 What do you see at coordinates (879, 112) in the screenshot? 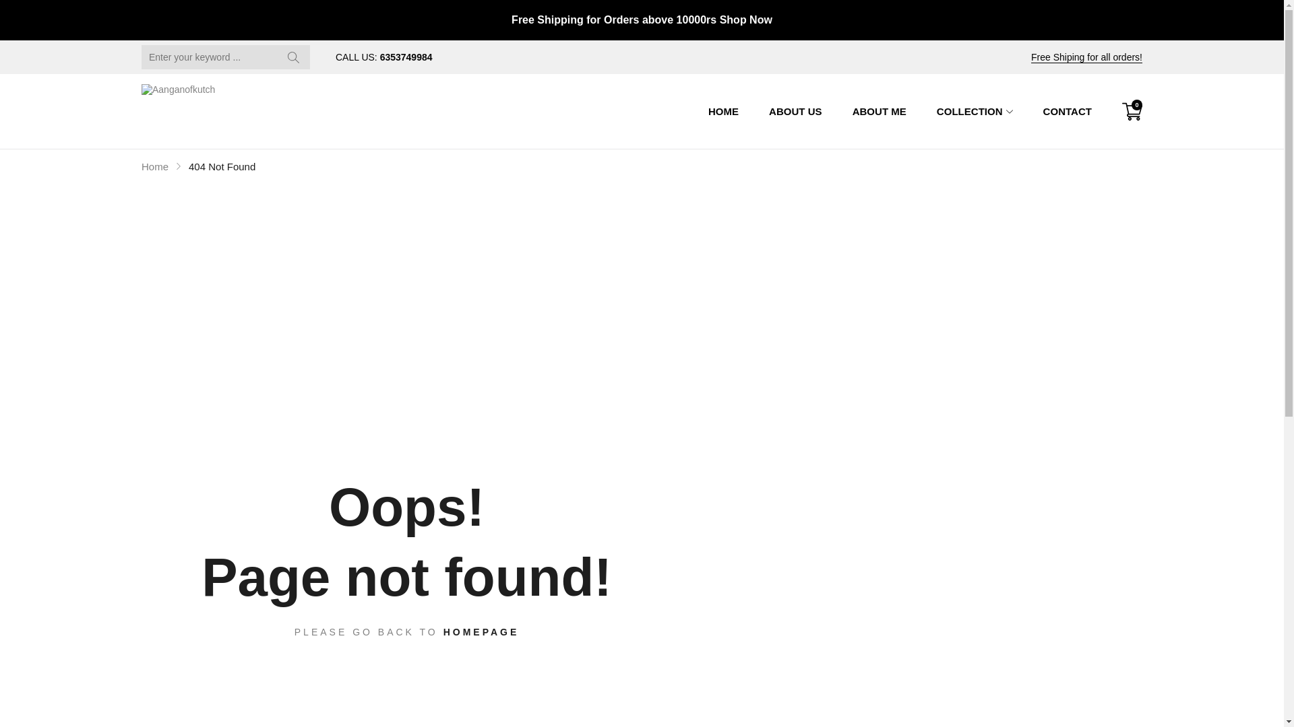
I see `ABOUT ME` at bounding box center [879, 112].